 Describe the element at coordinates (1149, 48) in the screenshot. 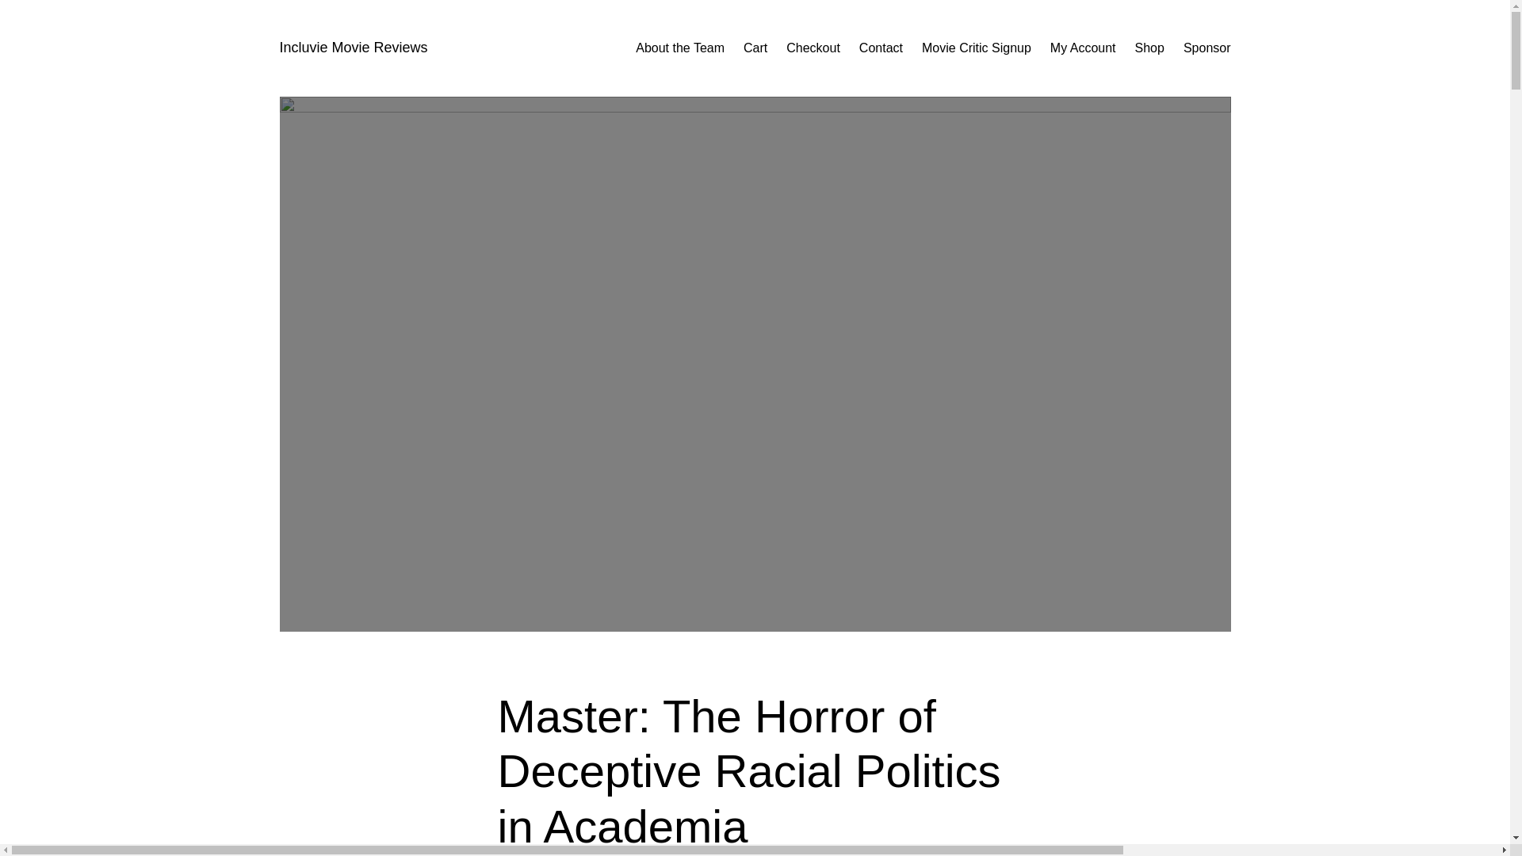

I see `Shop` at that location.